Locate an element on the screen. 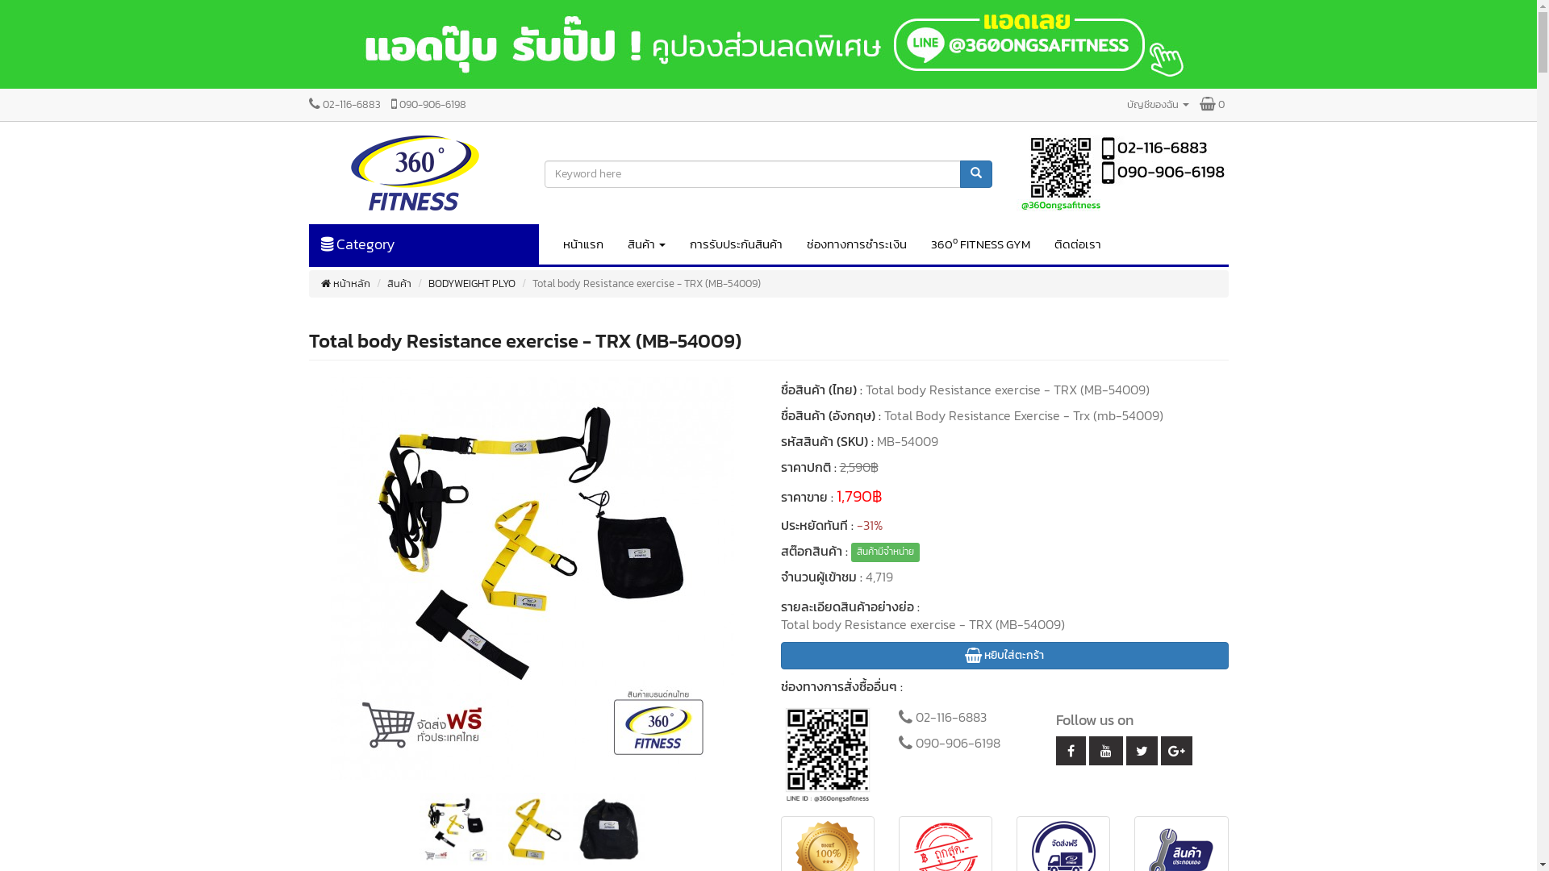  BODYWEIGHT PLYO is located at coordinates (471, 284).